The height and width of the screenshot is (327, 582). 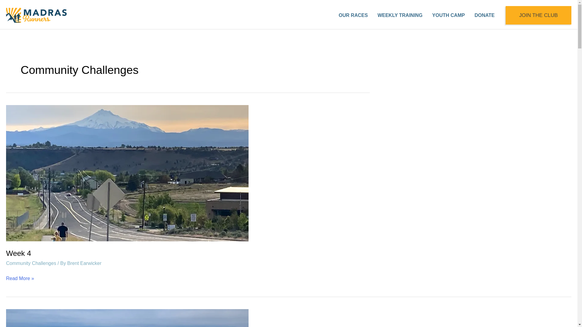 I want to click on DONATE, so click(x=484, y=15).